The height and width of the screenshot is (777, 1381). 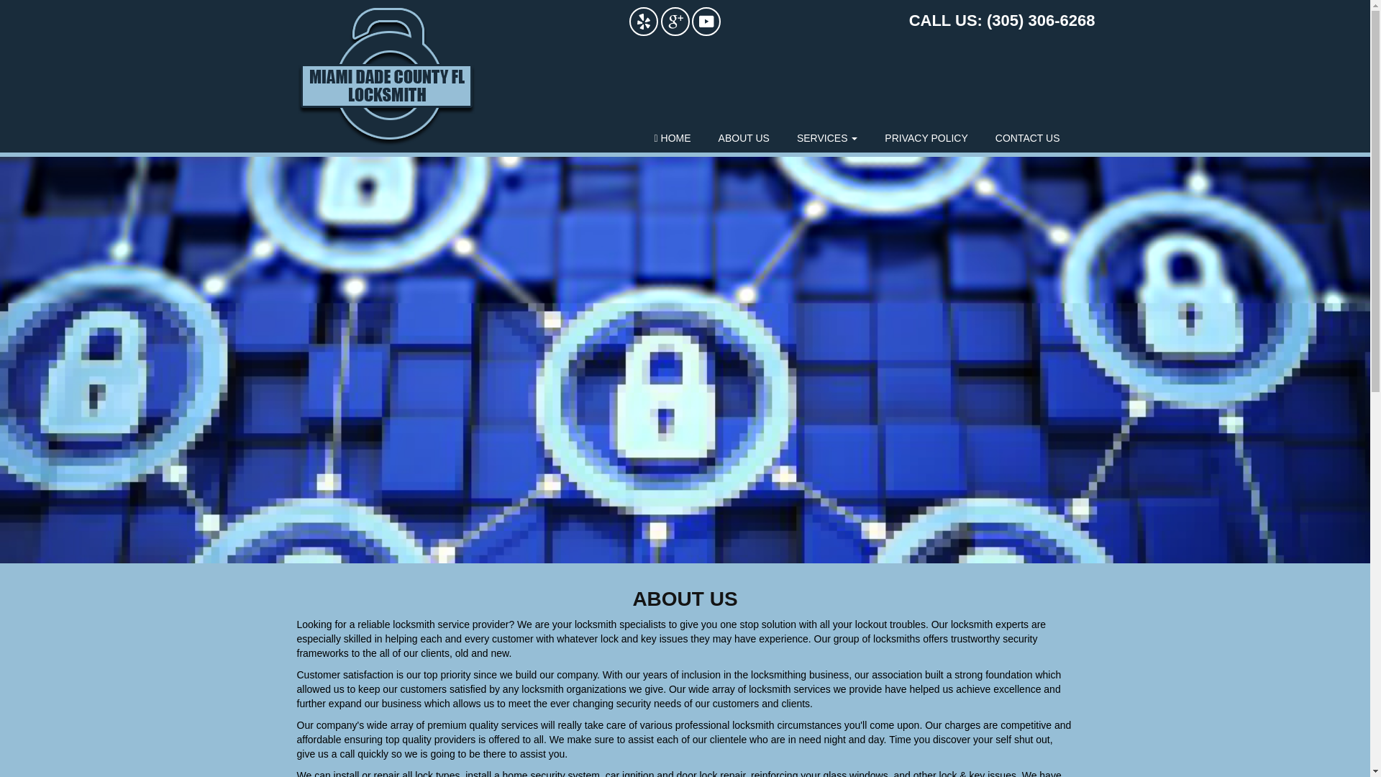 I want to click on HOME, so click(x=672, y=137).